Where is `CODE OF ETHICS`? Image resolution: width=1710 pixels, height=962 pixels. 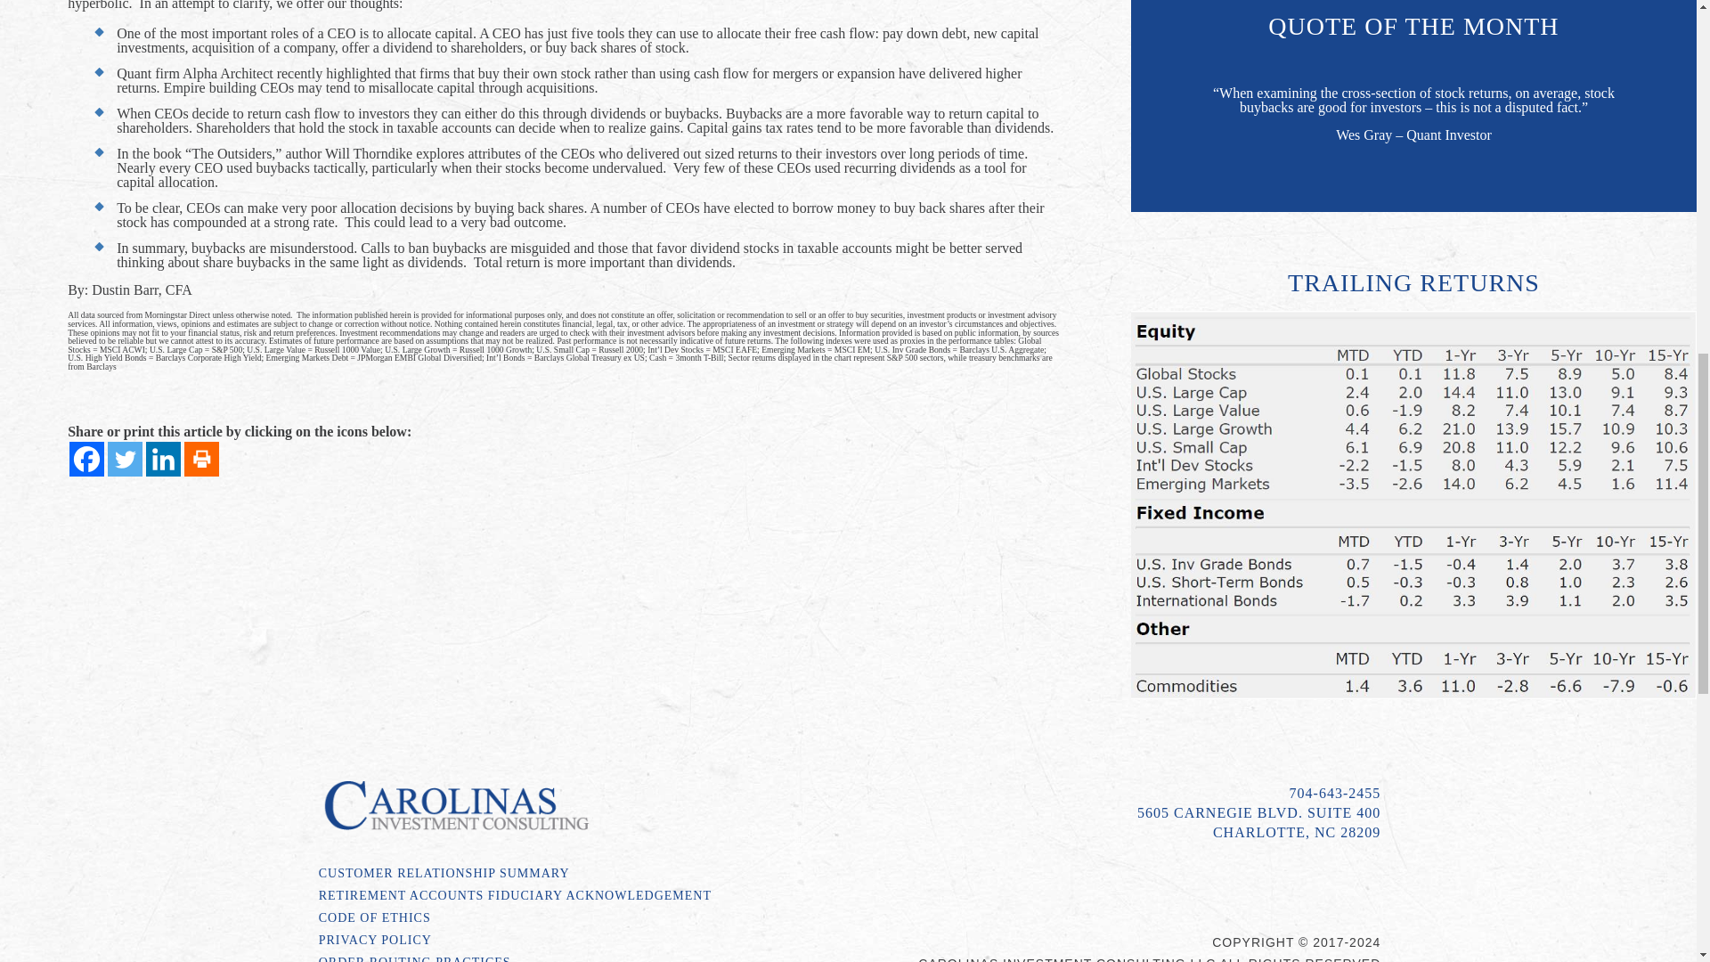
CODE OF ETHICS is located at coordinates (577, 921).